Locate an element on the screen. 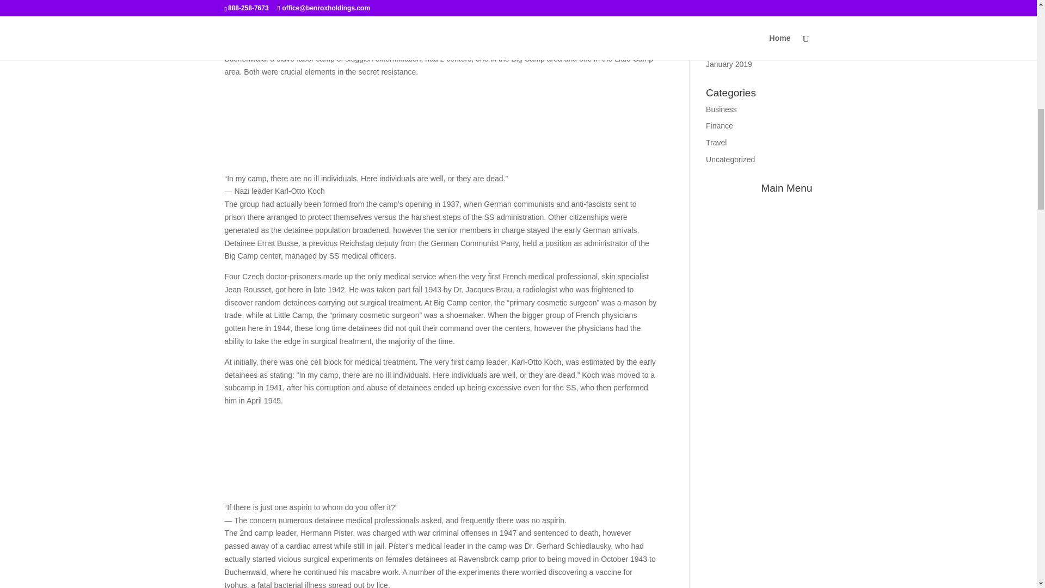 The image size is (1045, 588). June 2019 is located at coordinates (723, 1).